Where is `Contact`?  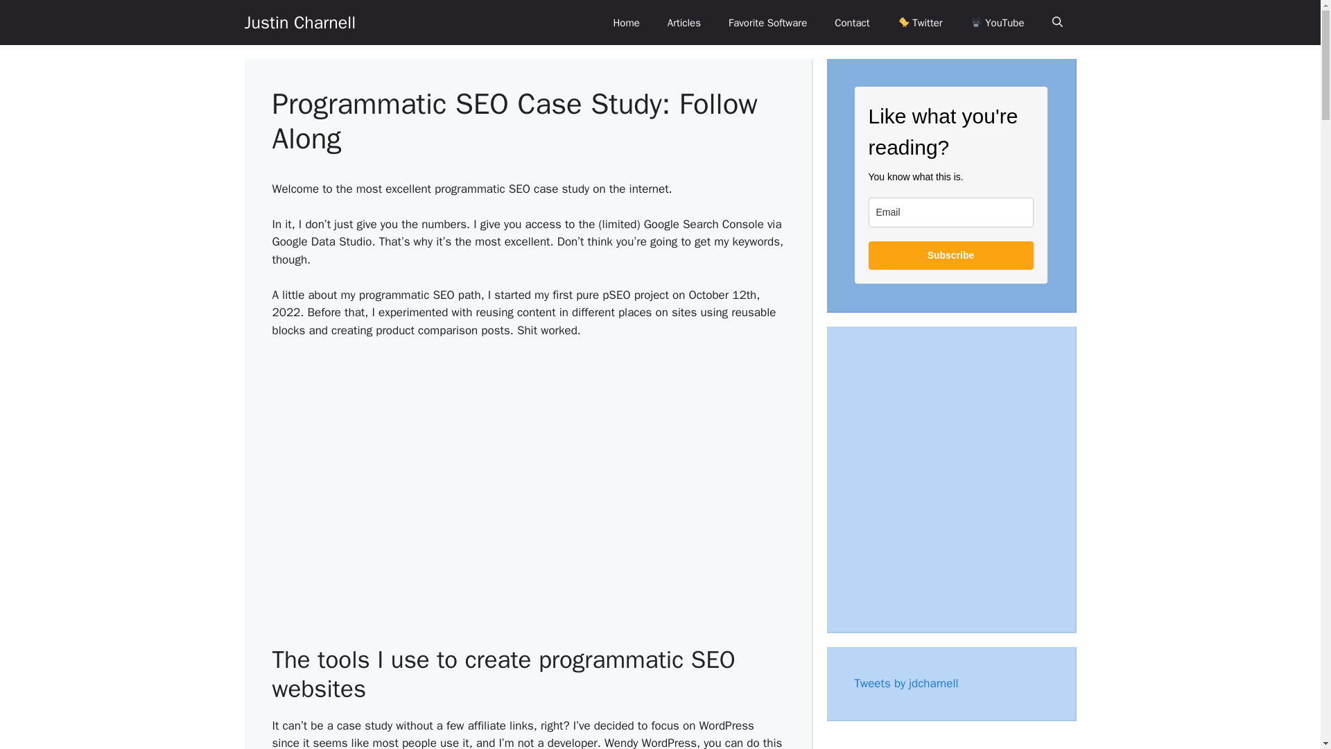 Contact is located at coordinates (852, 22).